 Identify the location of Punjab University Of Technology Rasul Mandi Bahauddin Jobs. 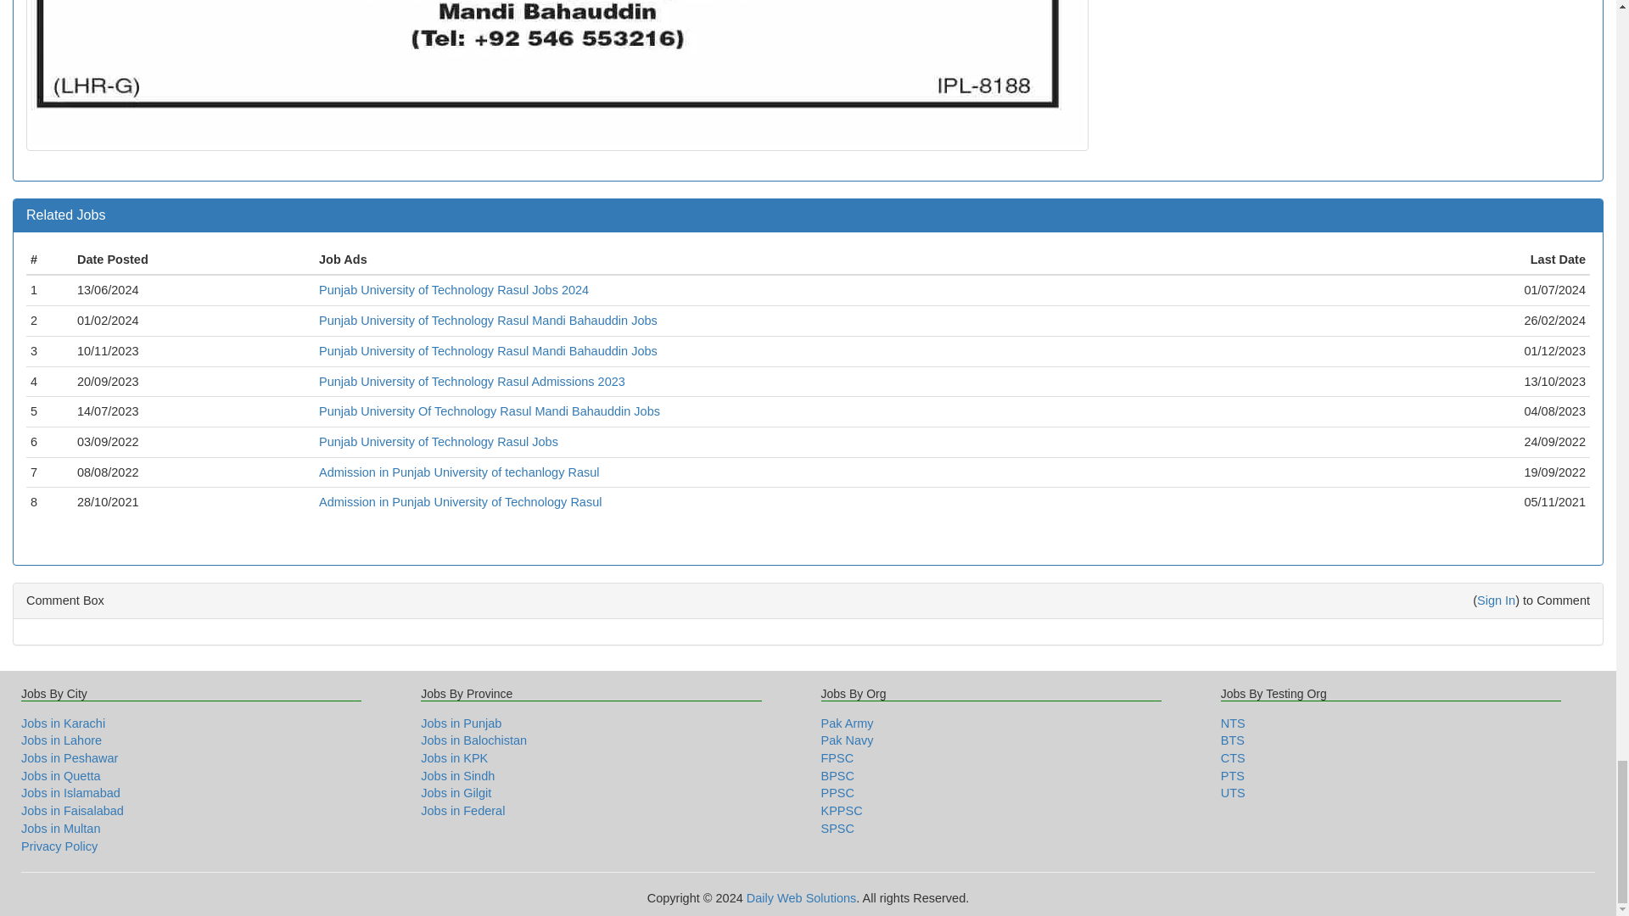
(489, 411).